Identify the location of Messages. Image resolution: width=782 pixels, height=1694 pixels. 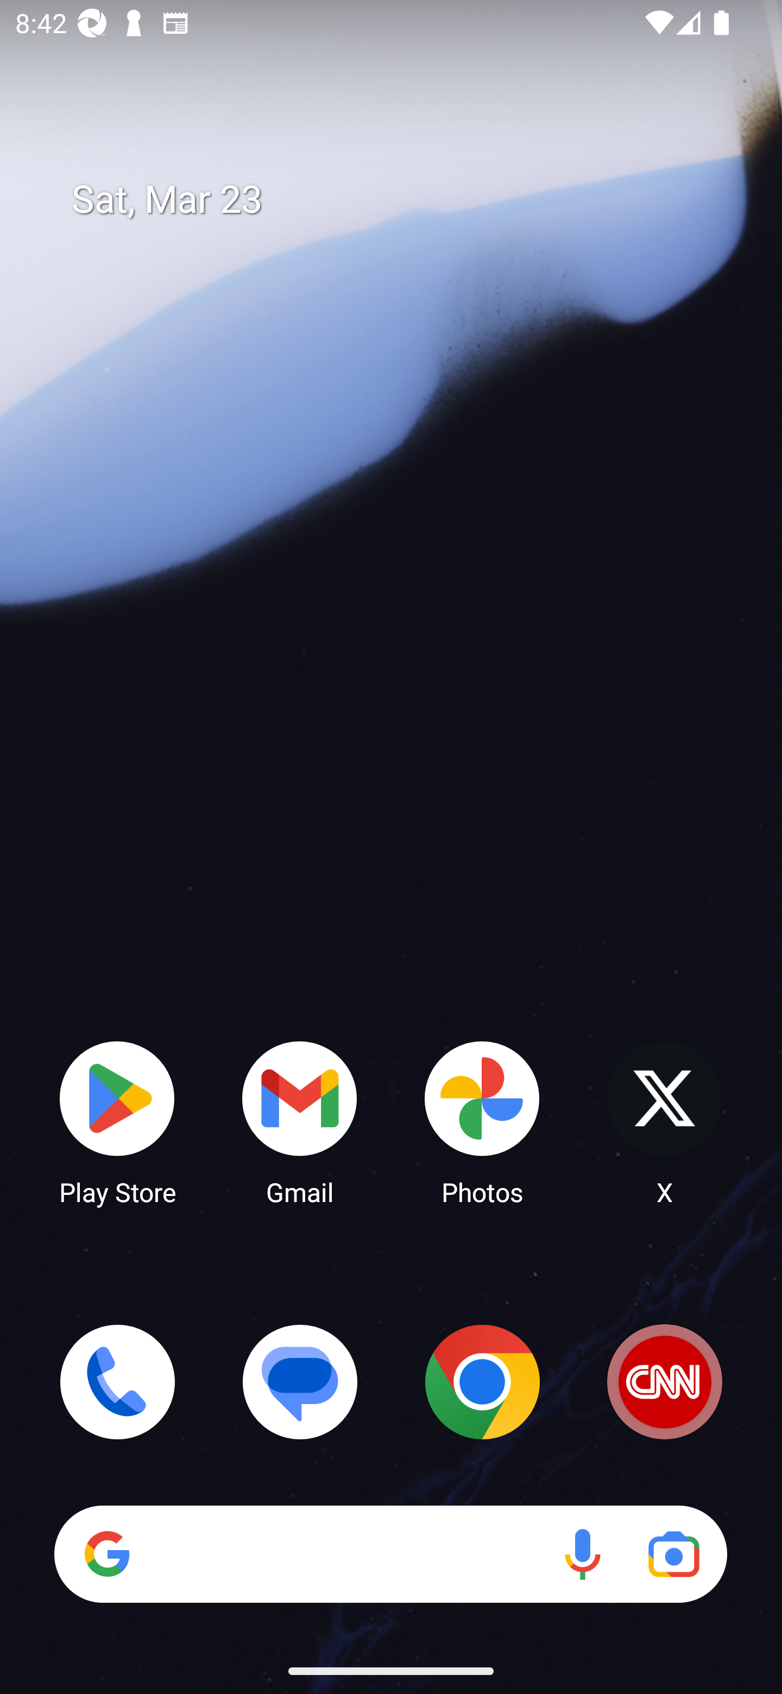
(300, 1382).